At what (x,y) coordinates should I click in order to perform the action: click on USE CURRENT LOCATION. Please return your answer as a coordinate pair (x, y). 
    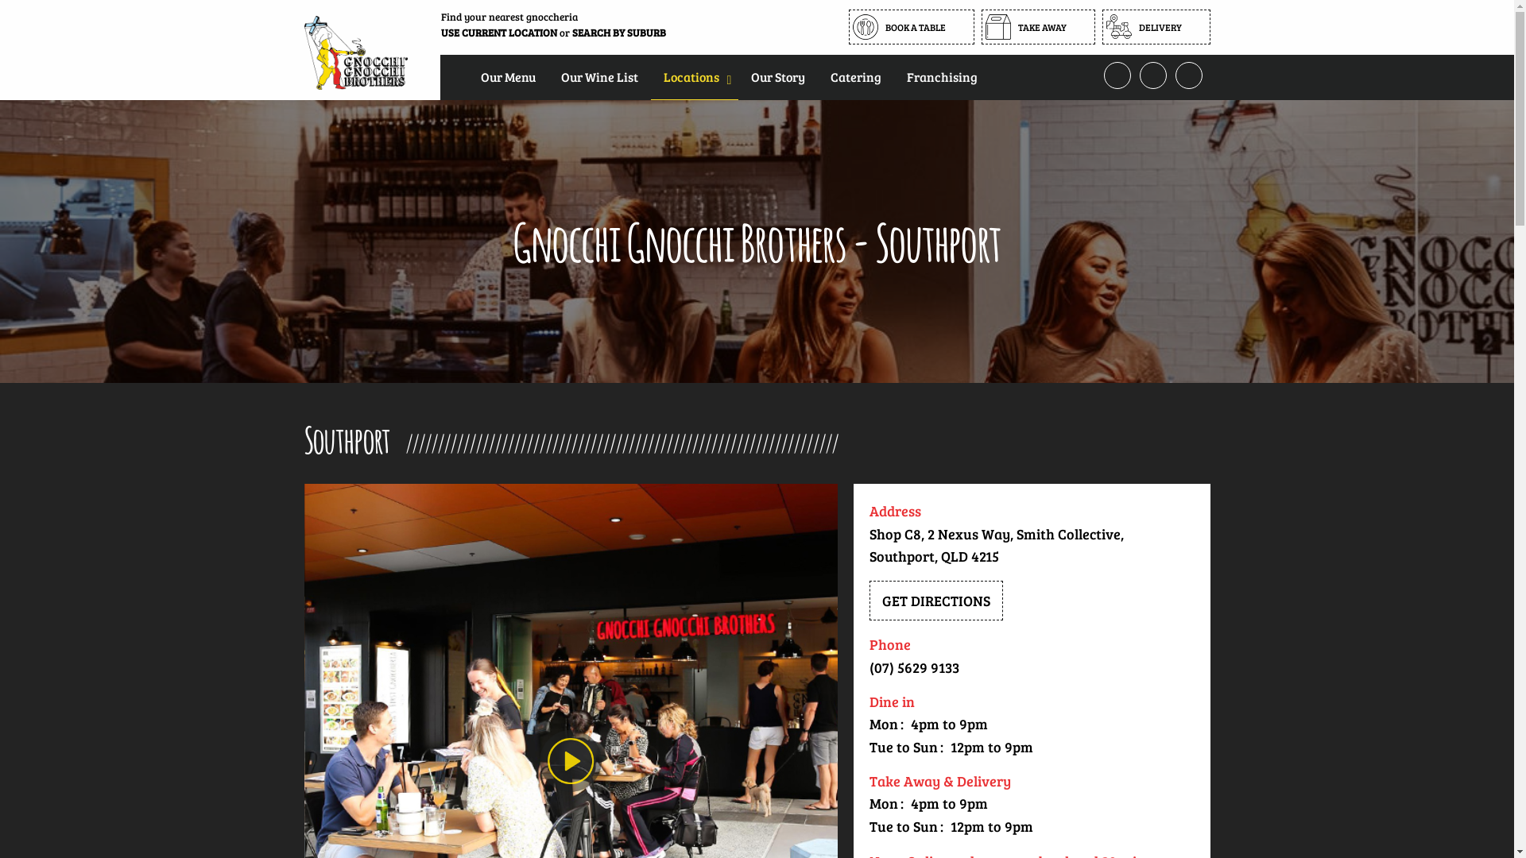
    Looking at the image, I should click on (498, 33).